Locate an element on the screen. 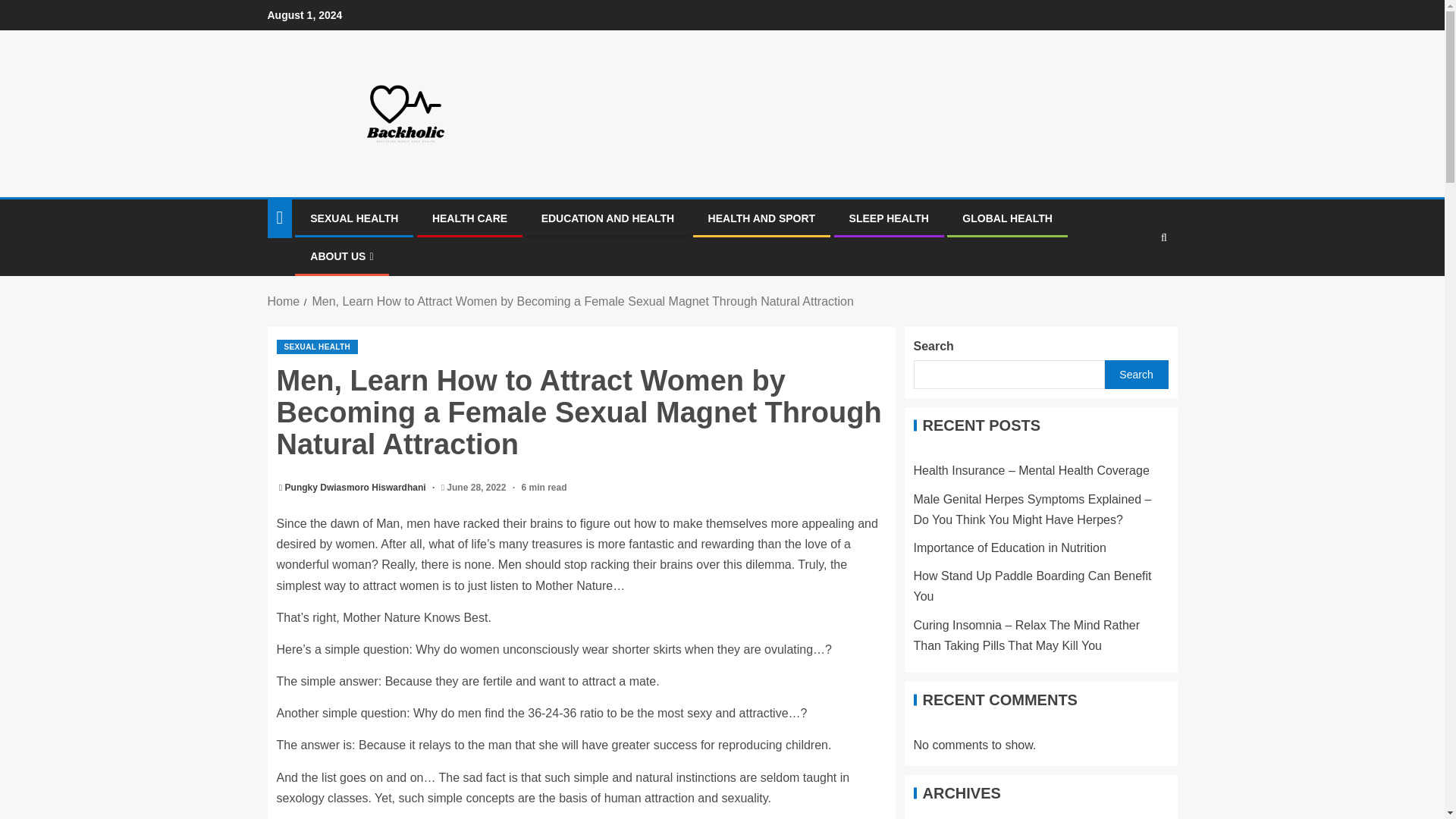 The height and width of the screenshot is (819, 1456). GLOBAL HEALTH is located at coordinates (1007, 218).